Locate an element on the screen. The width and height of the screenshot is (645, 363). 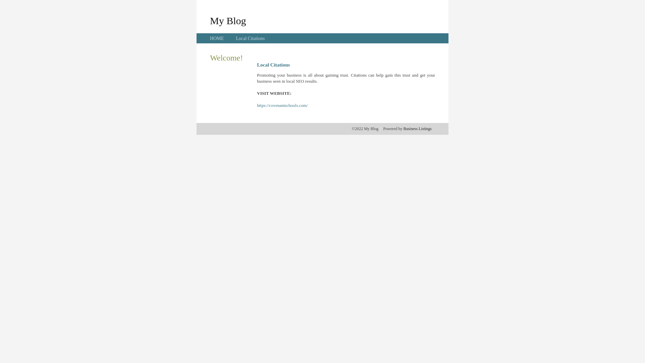
HOME is located at coordinates (217, 38).